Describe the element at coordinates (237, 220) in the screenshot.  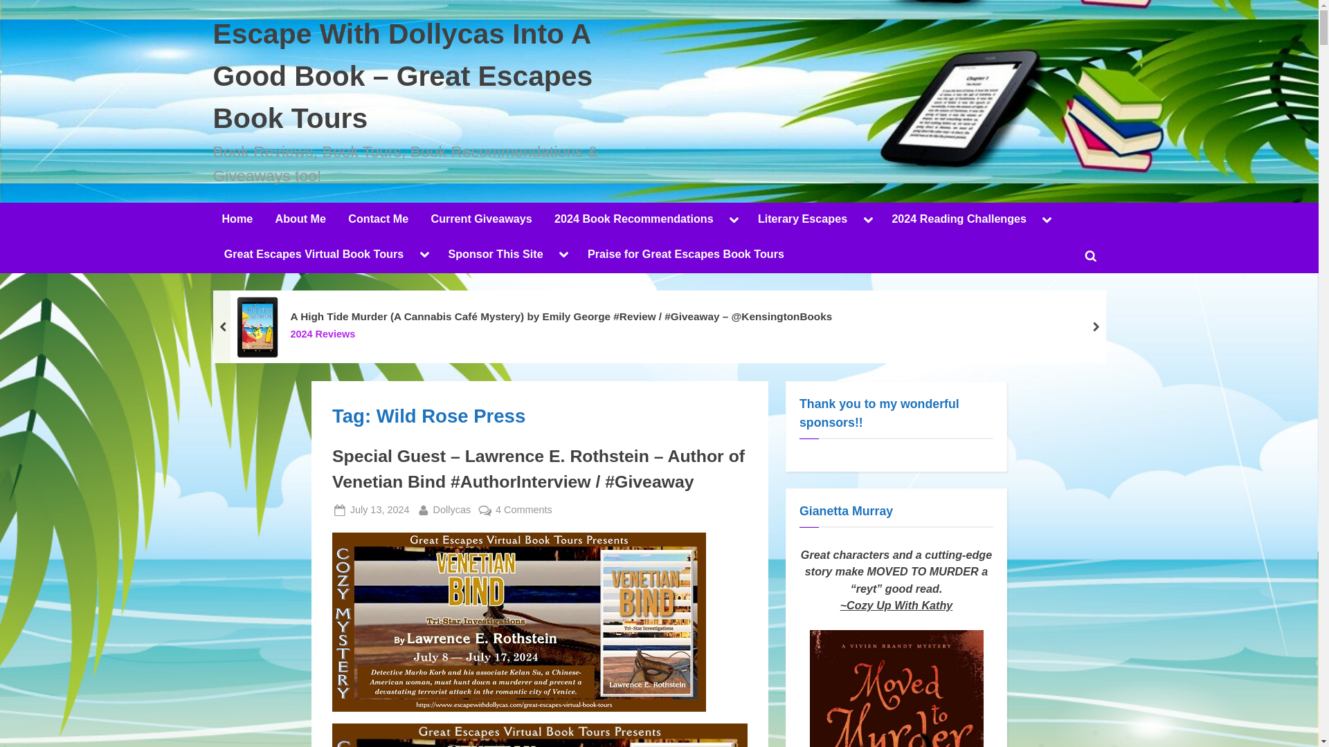
I see `Home` at that location.